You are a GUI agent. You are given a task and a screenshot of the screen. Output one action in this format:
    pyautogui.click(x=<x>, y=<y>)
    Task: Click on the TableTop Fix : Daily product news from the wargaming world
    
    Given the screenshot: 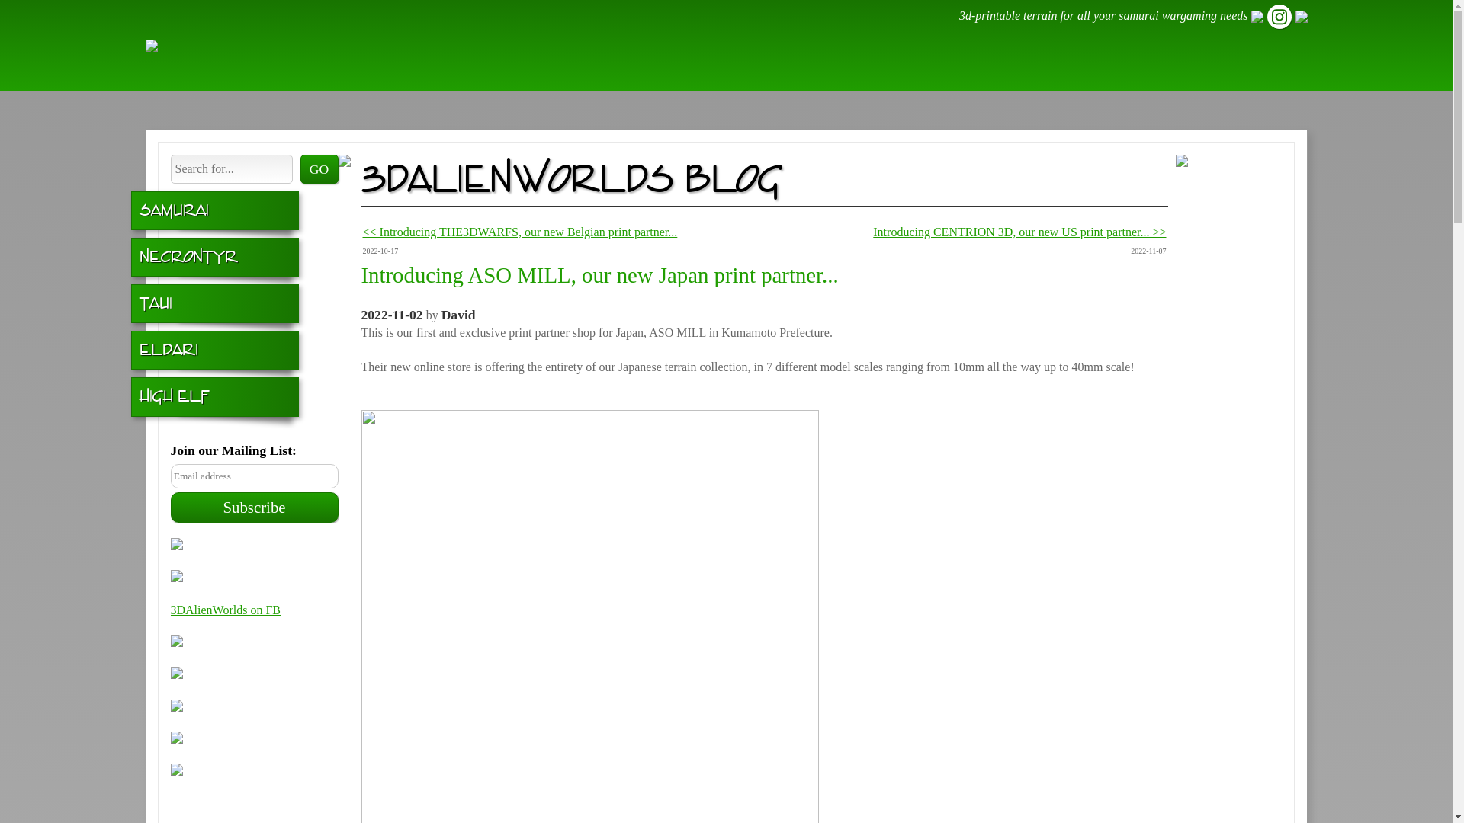 What is the action you would take?
    pyautogui.click(x=255, y=780)
    